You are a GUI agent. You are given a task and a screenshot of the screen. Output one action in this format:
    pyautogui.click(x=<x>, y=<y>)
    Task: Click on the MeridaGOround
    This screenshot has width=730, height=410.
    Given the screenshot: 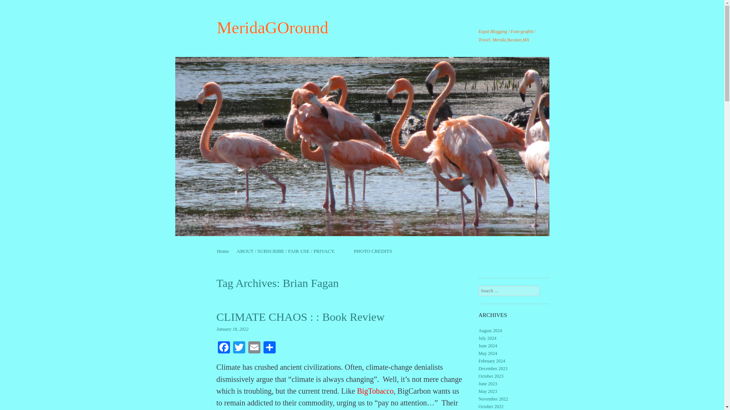 What is the action you would take?
    pyautogui.click(x=272, y=28)
    